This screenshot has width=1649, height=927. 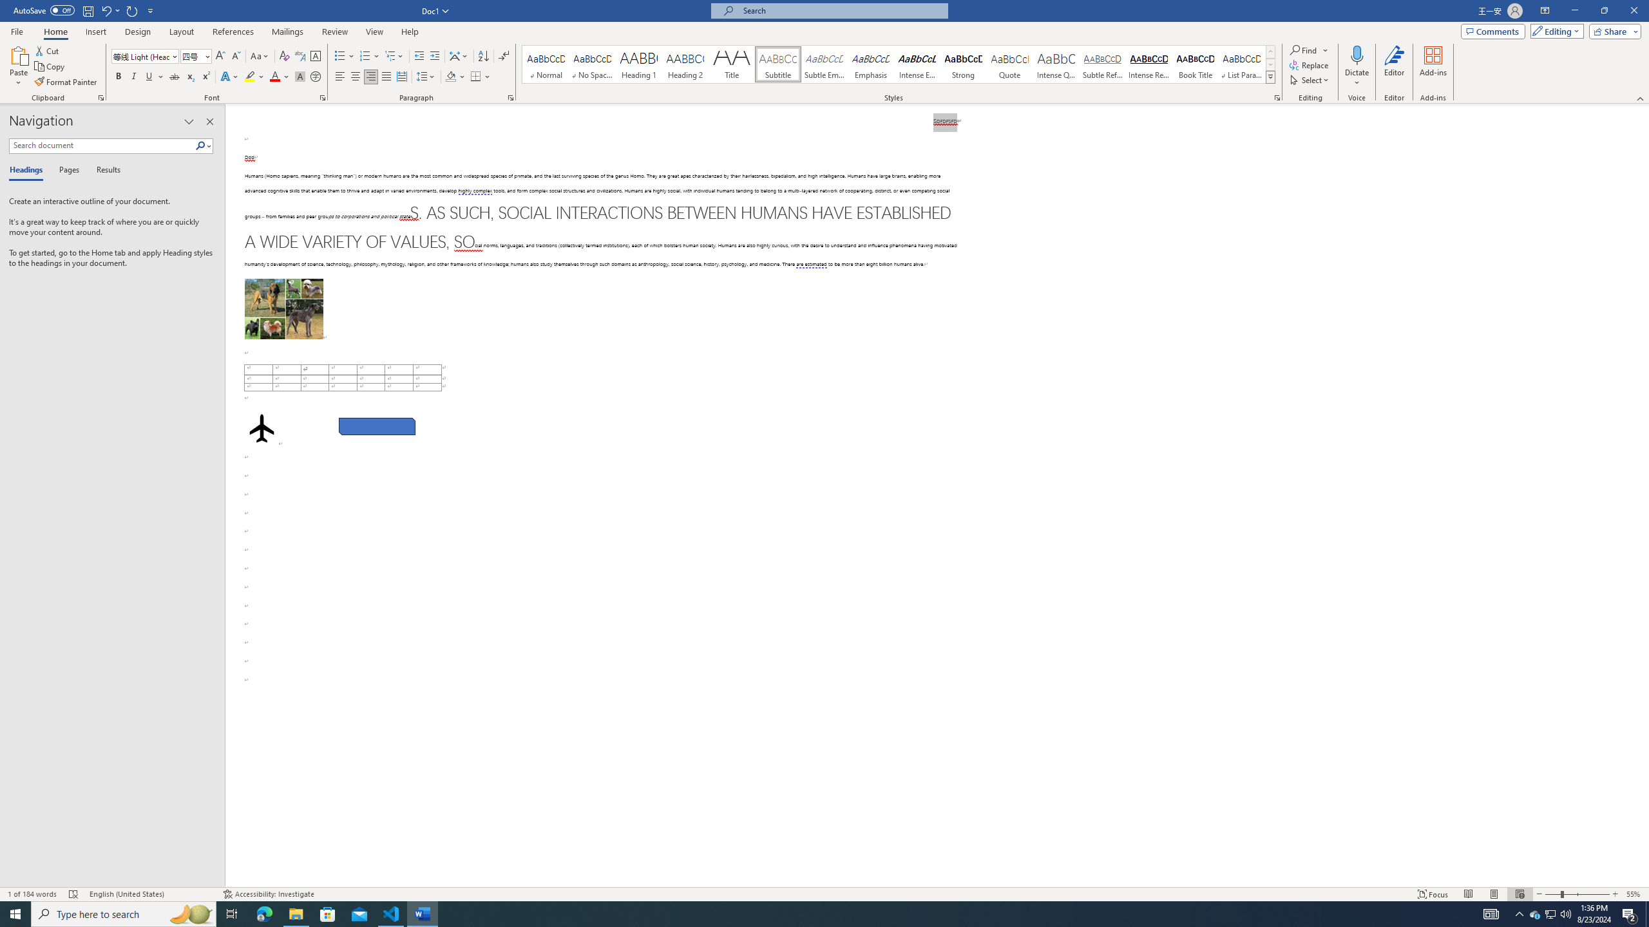 What do you see at coordinates (365, 57) in the screenshot?
I see `Numbering` at bounding box center [365, 57].